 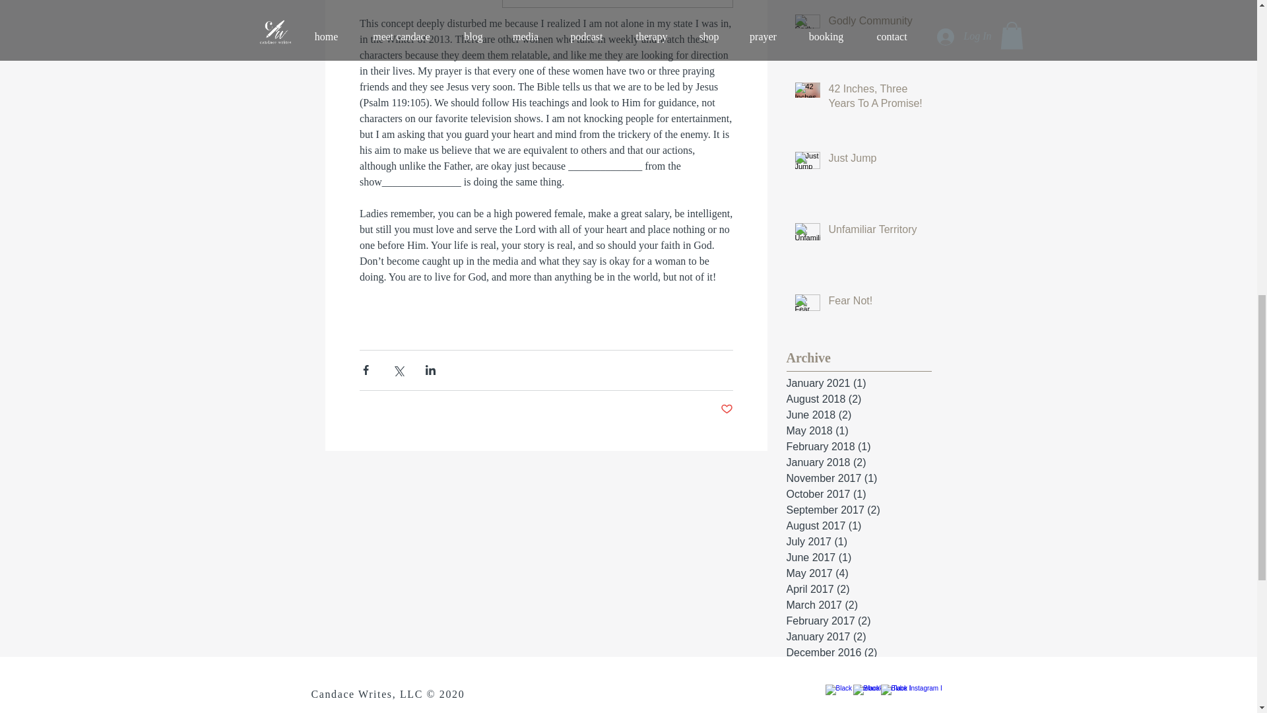 What do you see at coordinates (727, 409) in the screenshot?
I see `Post not marked as liked` at bounding box center [727, 409].